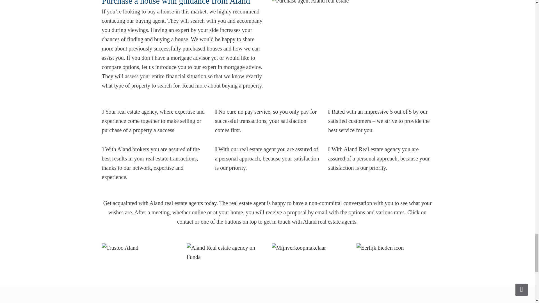 The width and height of the screenshot is (539, 303). What do you see at coordinates (248, 203) in the screenshot?
I see `Real Estate Agent` at bounding box center [248, 203].